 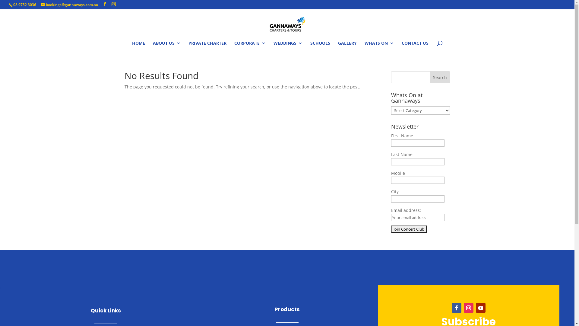 What do you see at coordinates (469, 308) in the screenshot?
I see `Follow on Instagram` at bounding box center [469, 308].